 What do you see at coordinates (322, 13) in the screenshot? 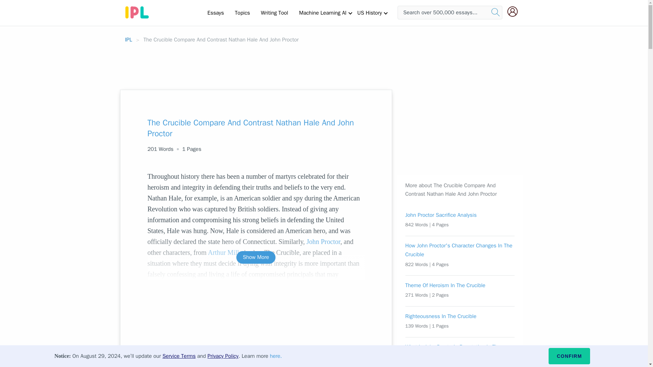
I see `Machine Learning AI` at bounding box center [322, 13].